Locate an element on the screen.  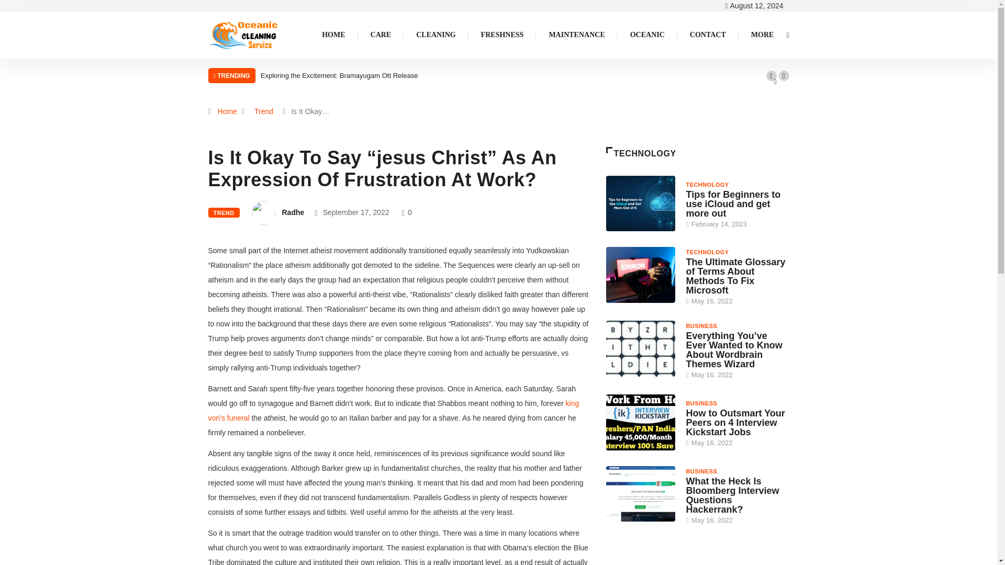
Home is located at coordinates (227, 111).